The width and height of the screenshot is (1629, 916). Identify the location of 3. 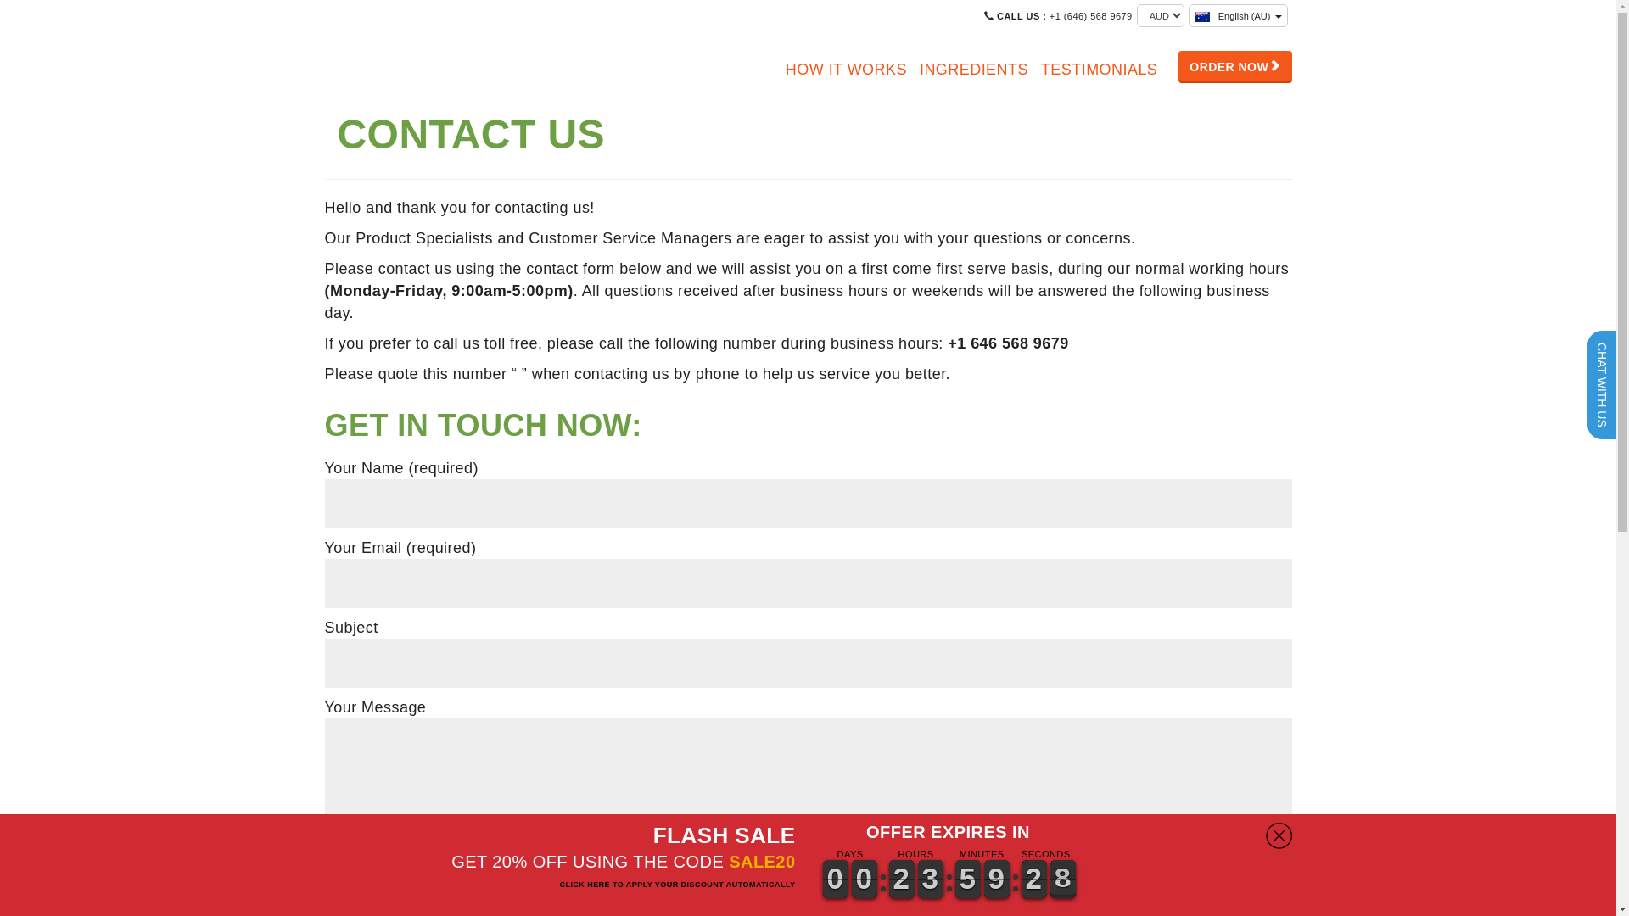
(1034, 879).